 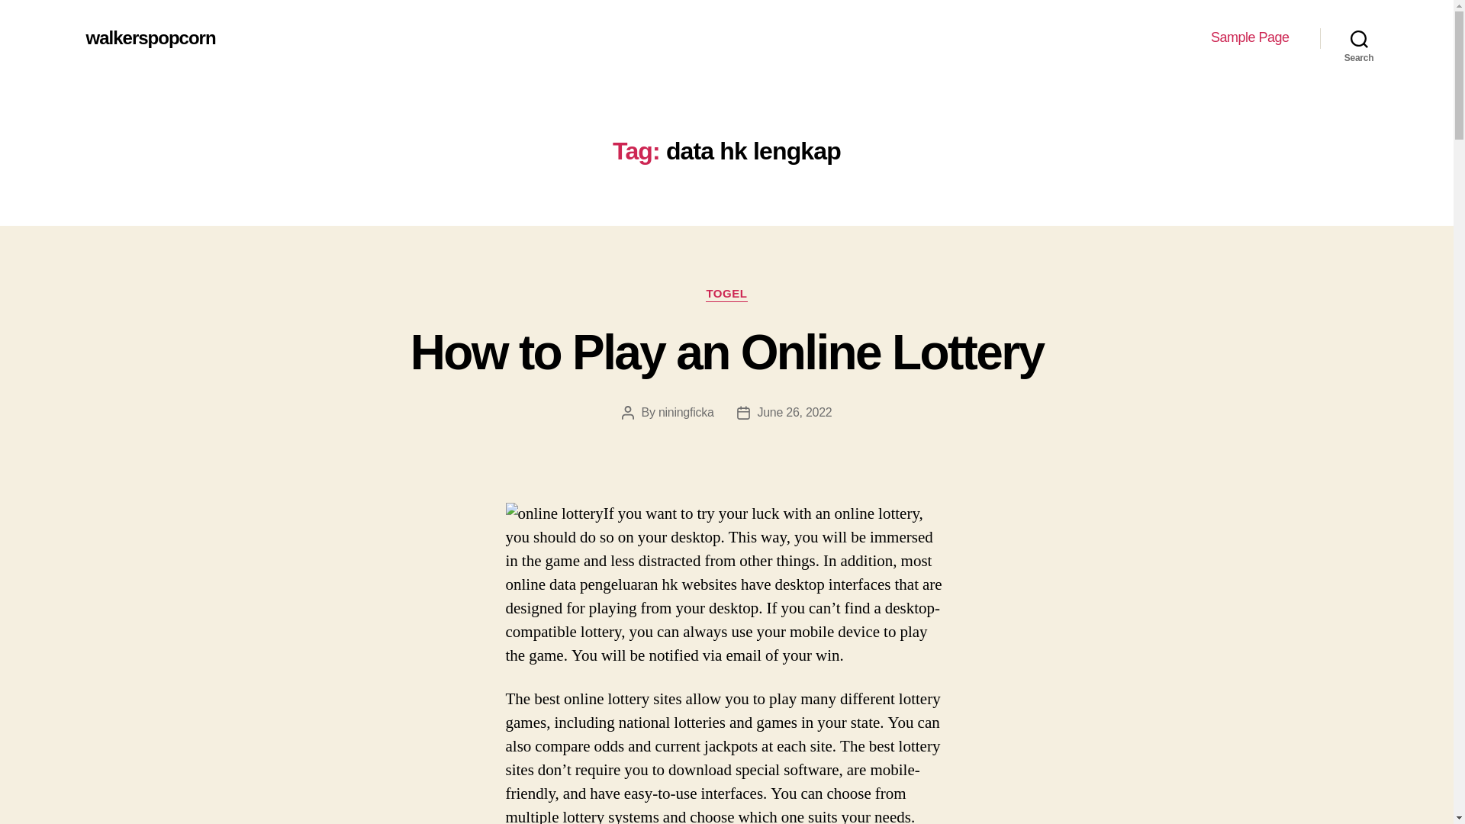 What do you see at coordinates (150, 37) in the screenshot?
I see `walkerspopcorn` at bounding box center [150, 37].